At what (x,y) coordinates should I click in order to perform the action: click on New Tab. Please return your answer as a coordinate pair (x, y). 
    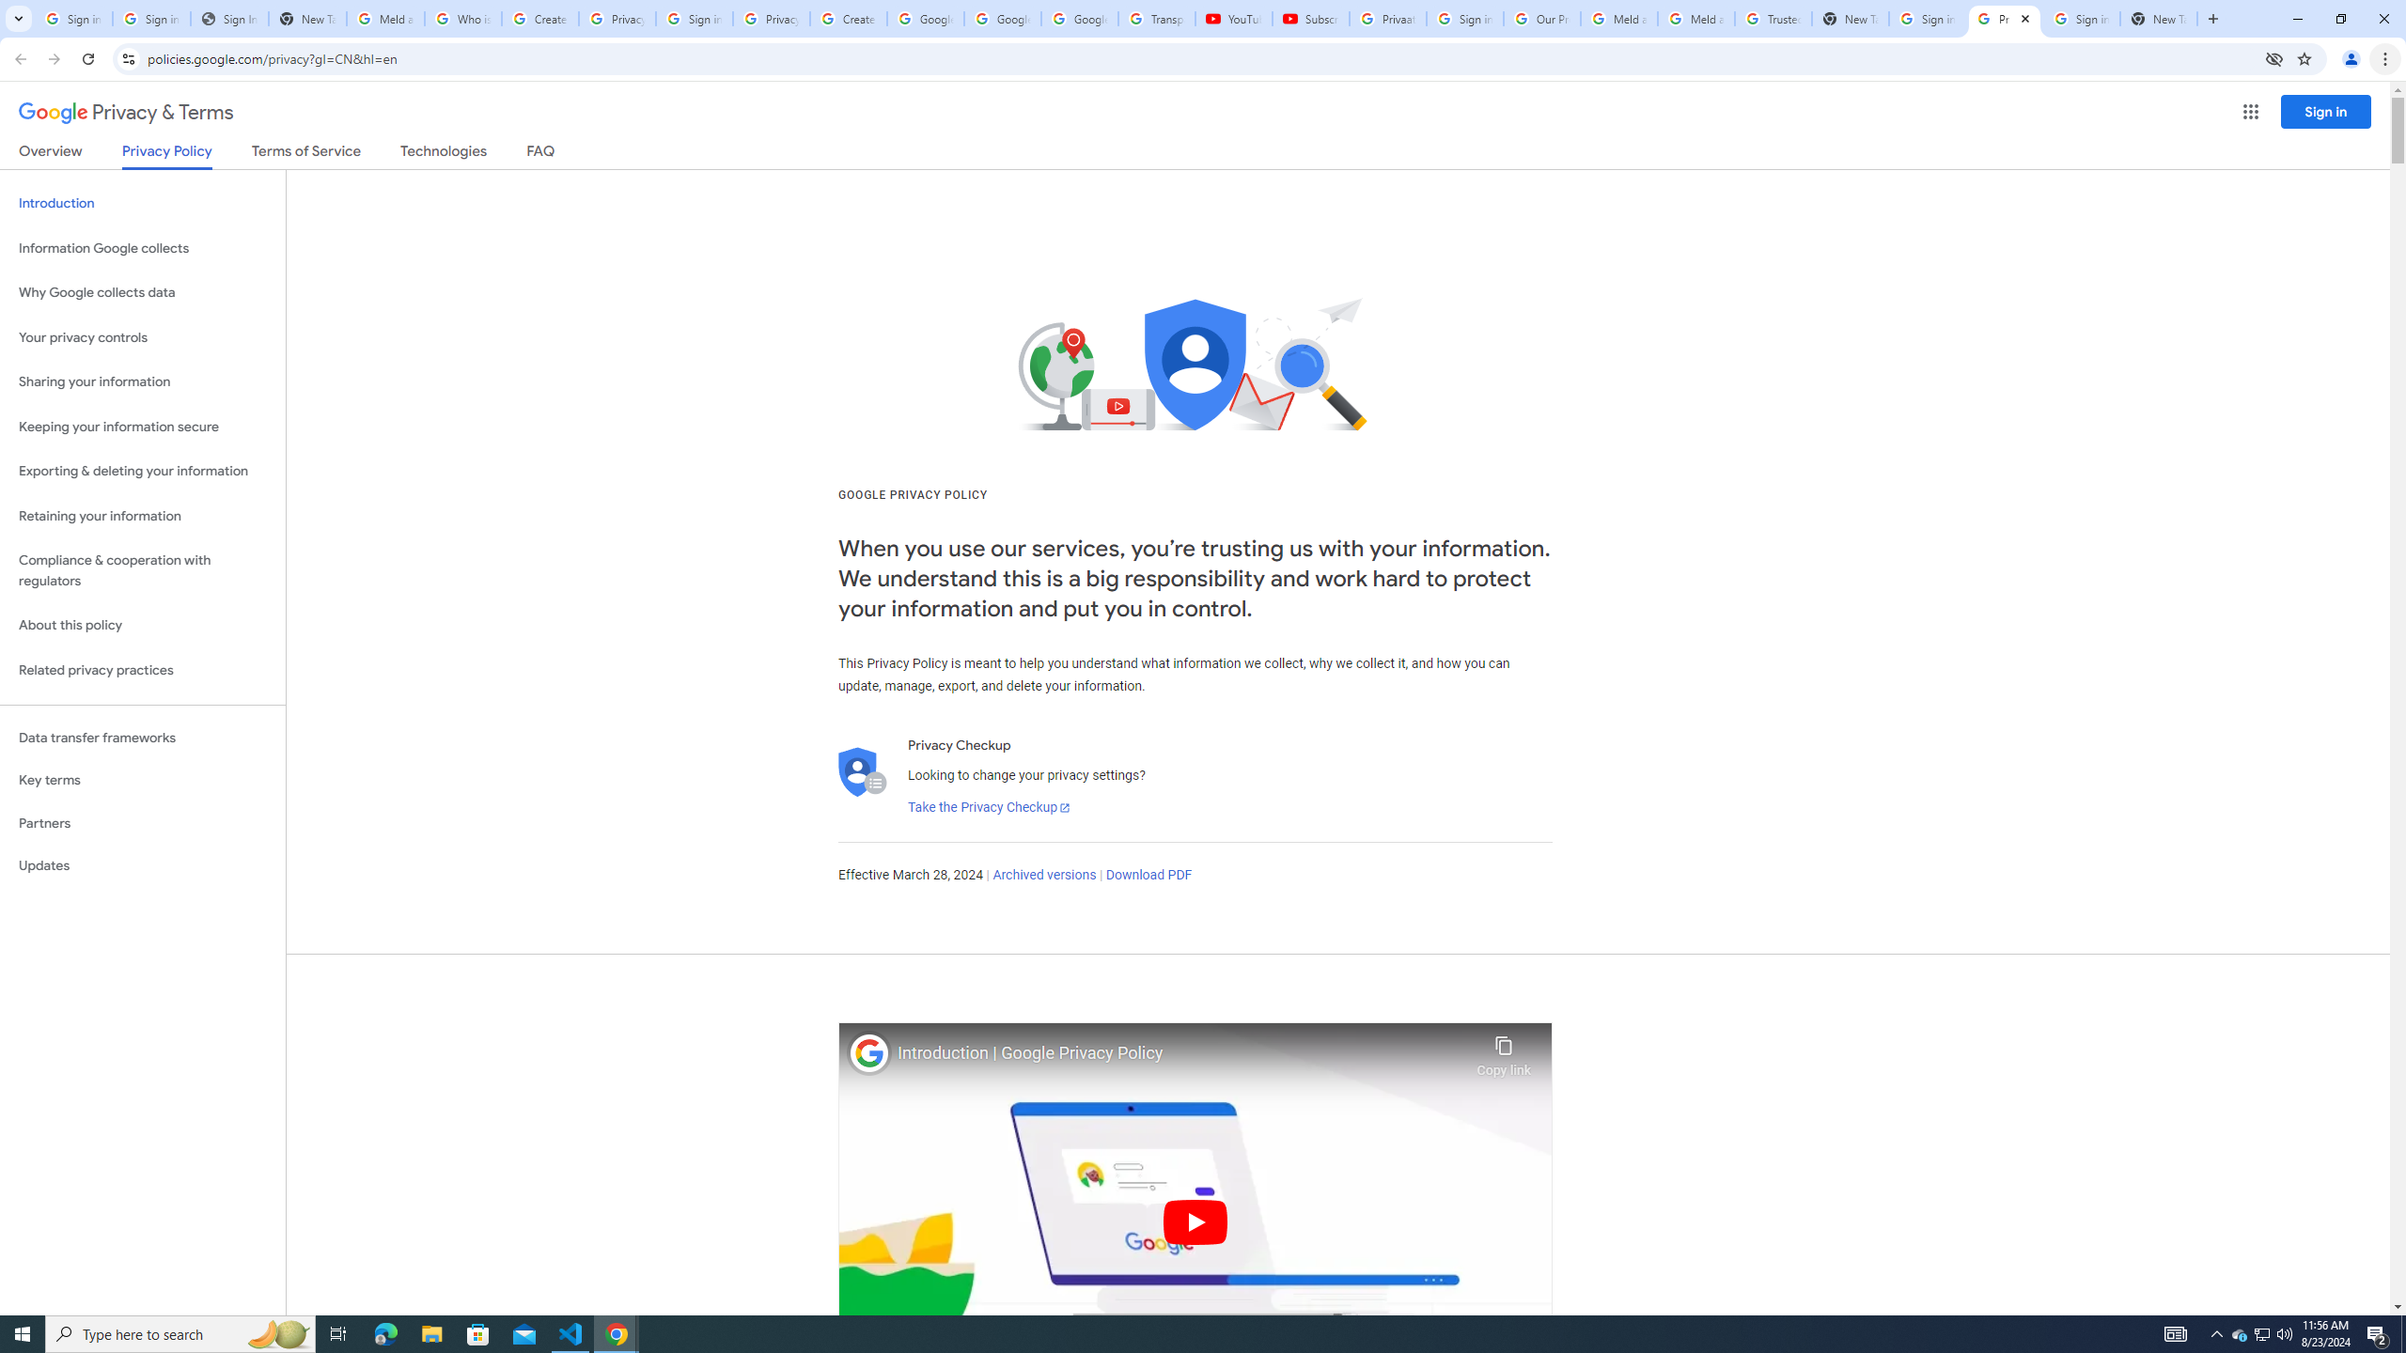
    Looking at the image, I should click on (2159, 19).